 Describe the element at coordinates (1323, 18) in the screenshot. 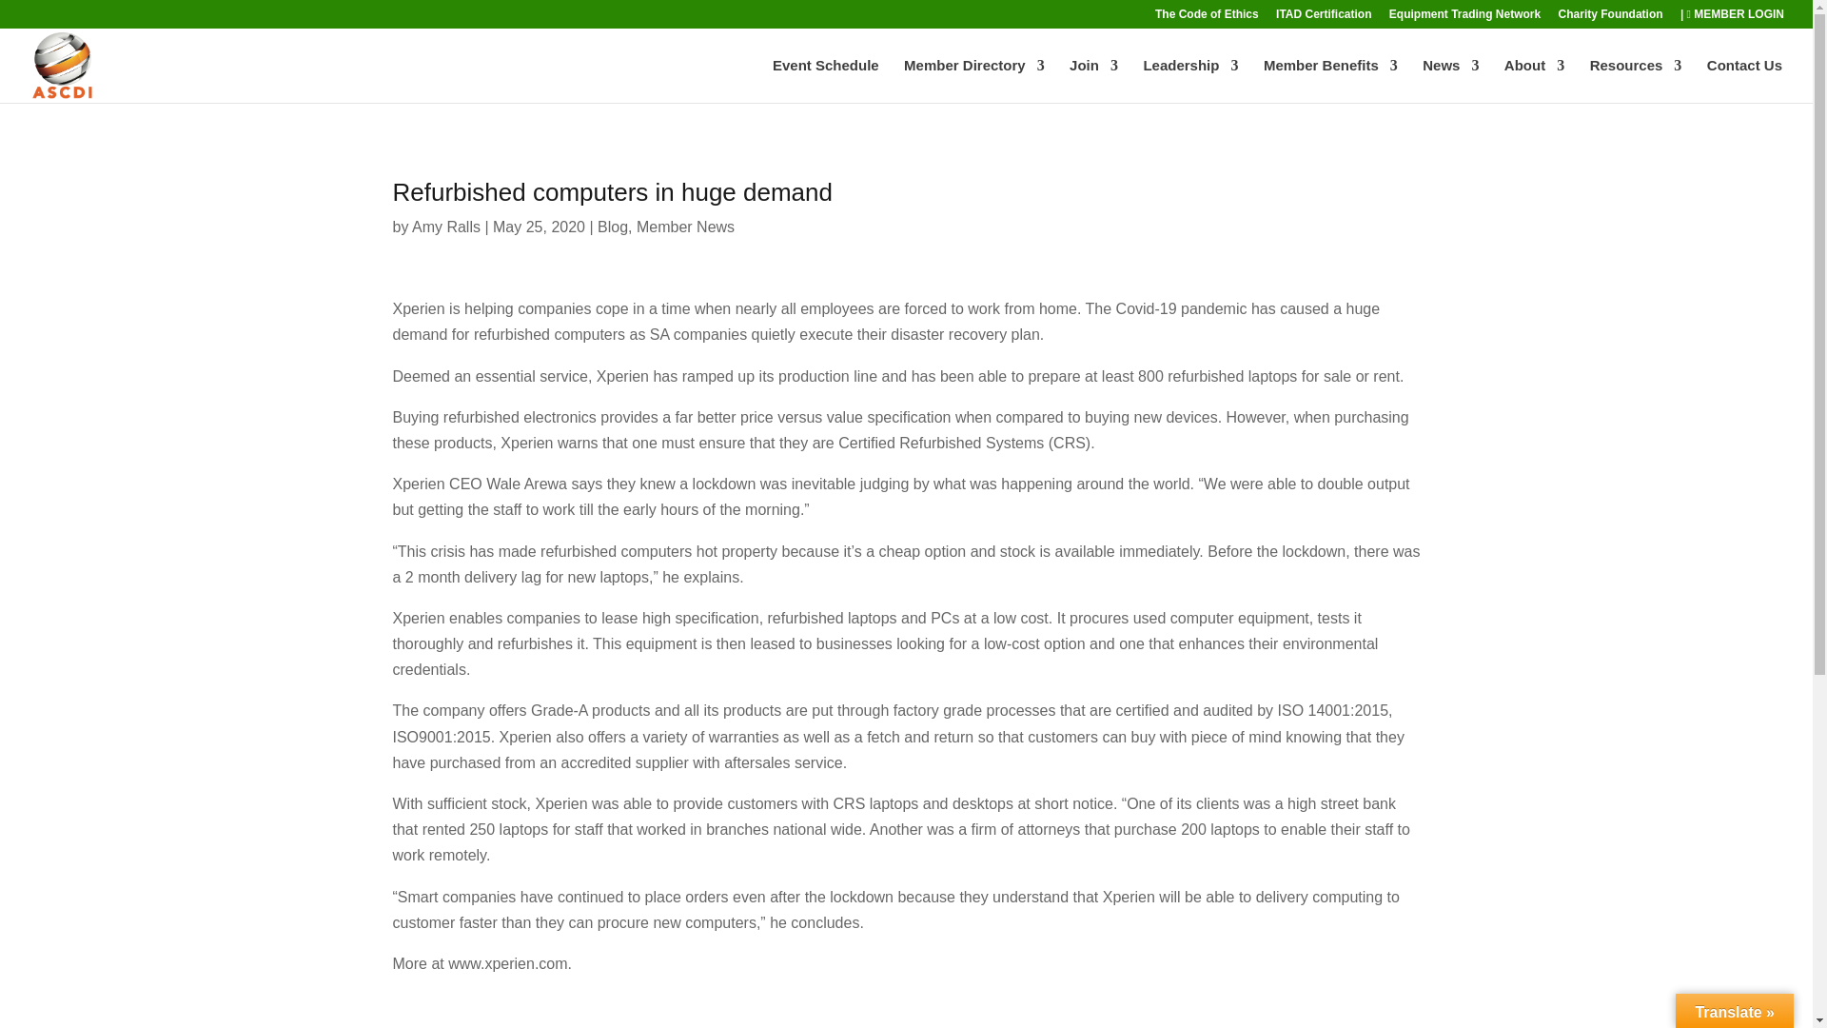

I see `ITAD Certification` at that location.